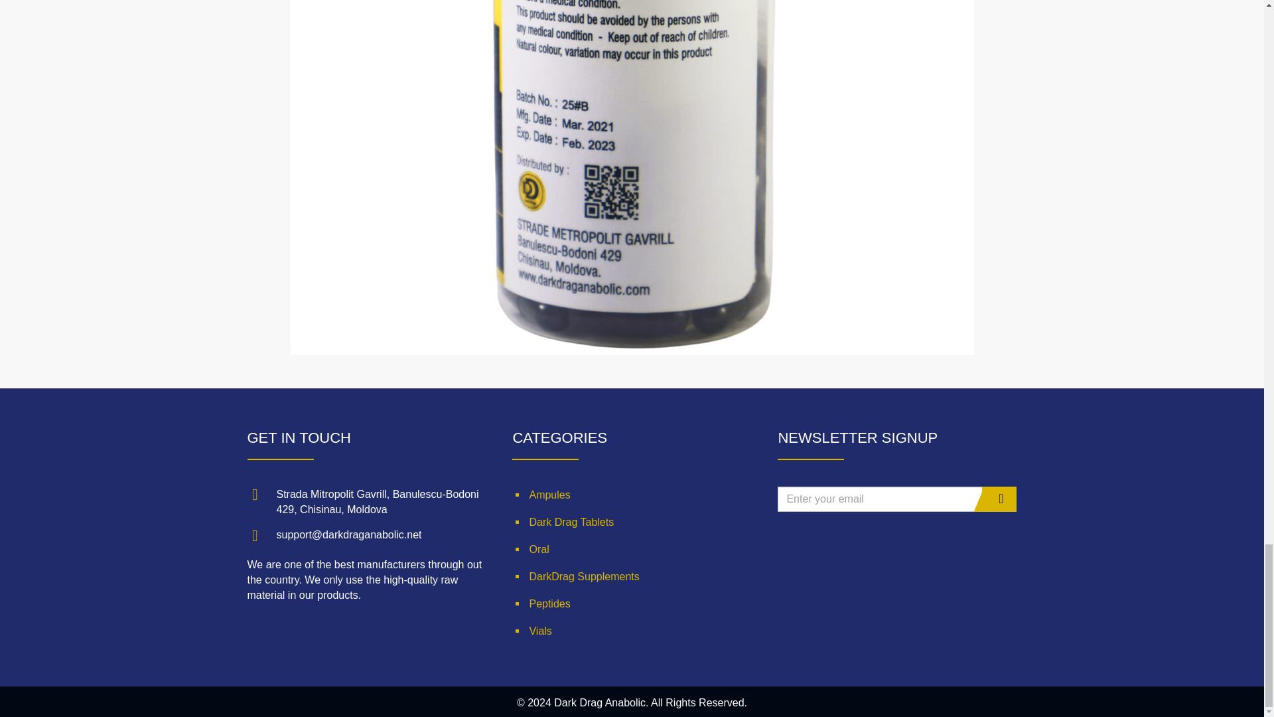  I want to click on S, so click(999, 499).